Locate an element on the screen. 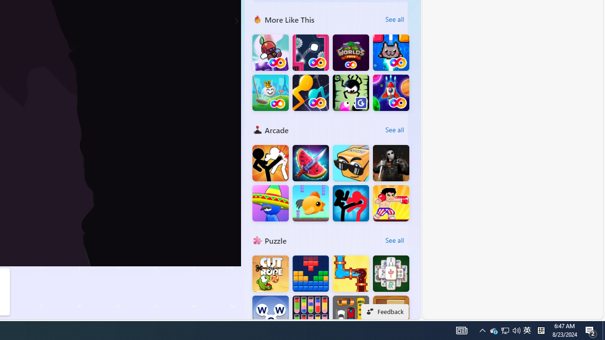 The width and height of the screenshot is (605, 340). Plumber World is located at coordinates (351, 274).